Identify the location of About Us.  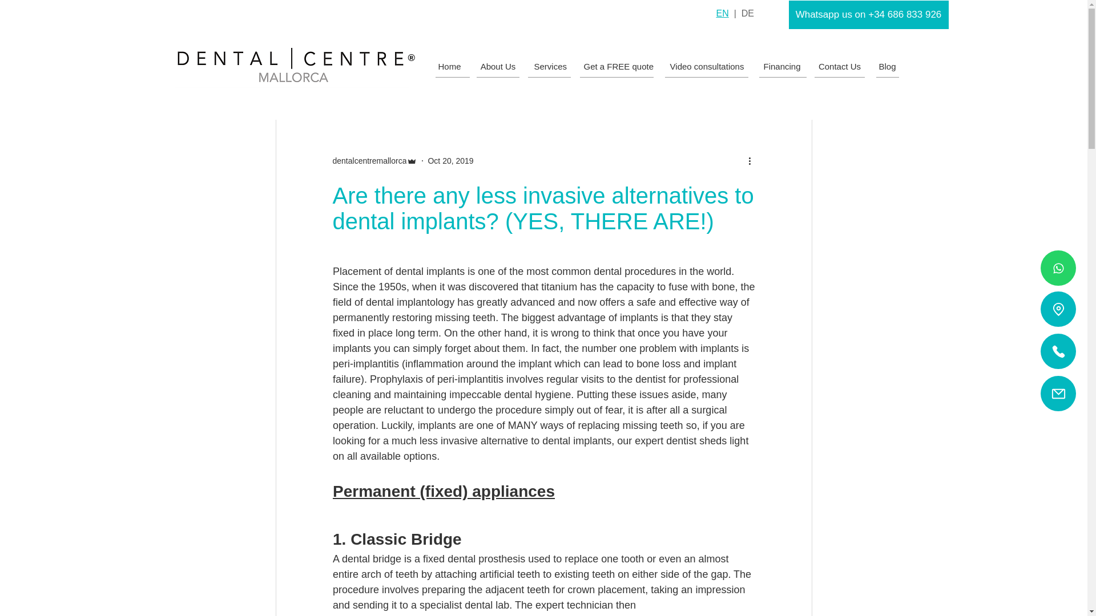
(497, 66).